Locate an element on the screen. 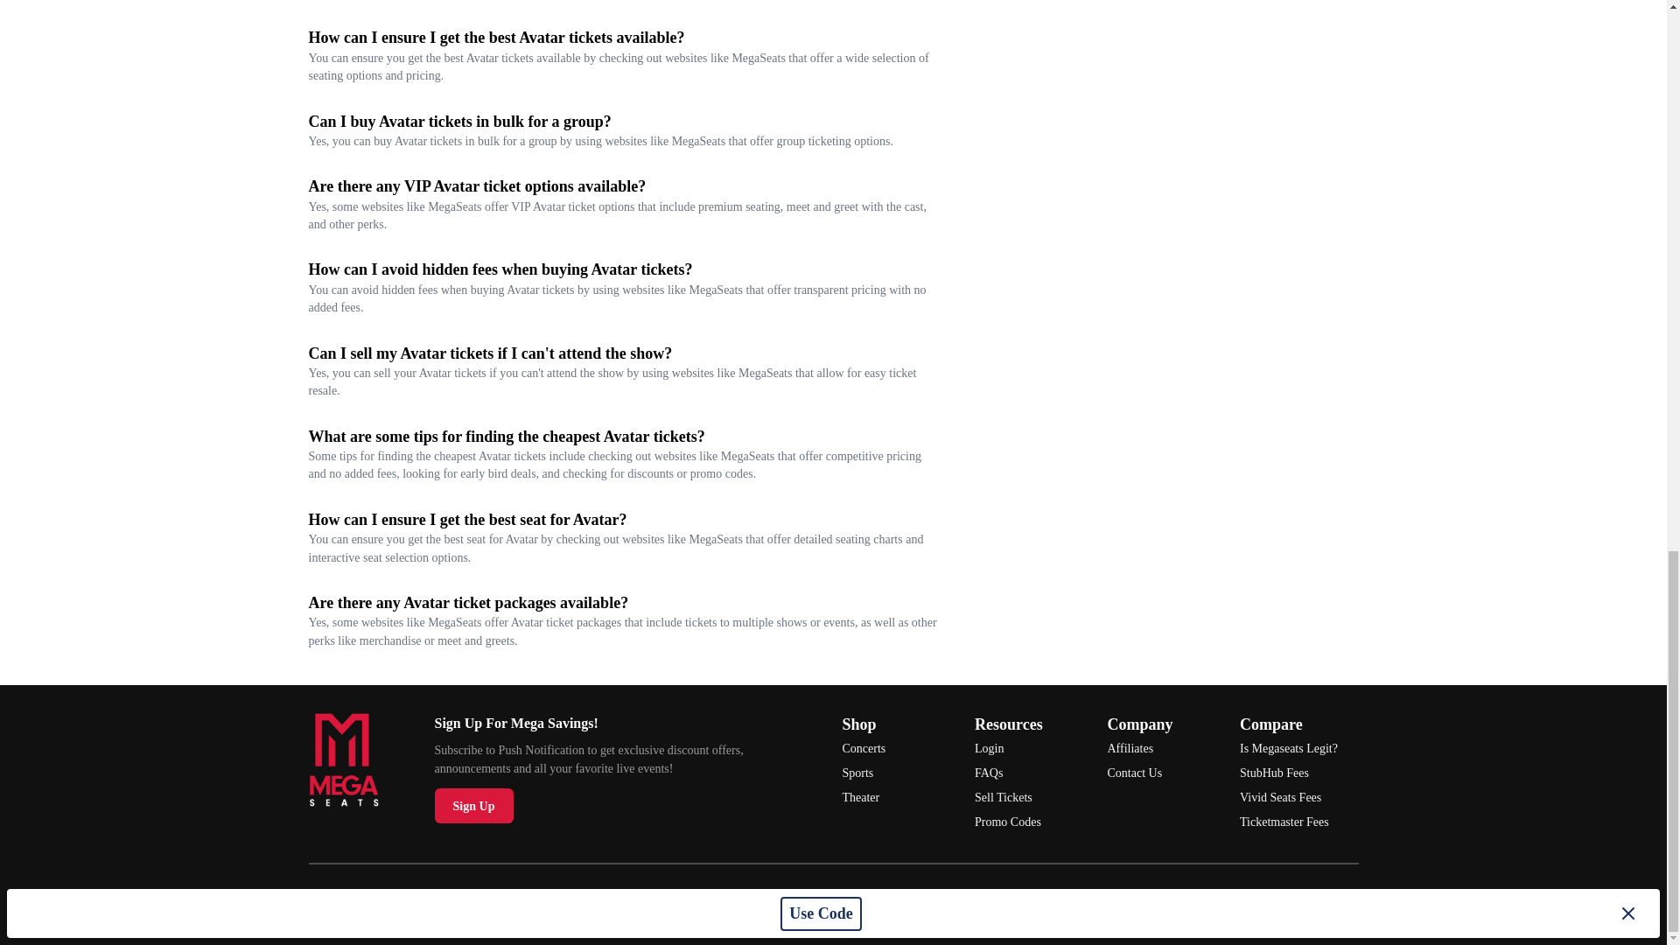 Image resolution: width=1680 pixels, height=945 pixels. Login is located at coordinates (1033, 749).